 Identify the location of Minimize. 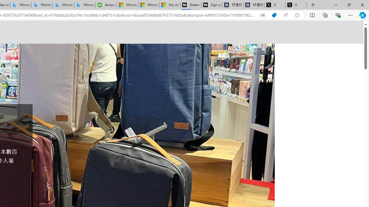
(336, 5).